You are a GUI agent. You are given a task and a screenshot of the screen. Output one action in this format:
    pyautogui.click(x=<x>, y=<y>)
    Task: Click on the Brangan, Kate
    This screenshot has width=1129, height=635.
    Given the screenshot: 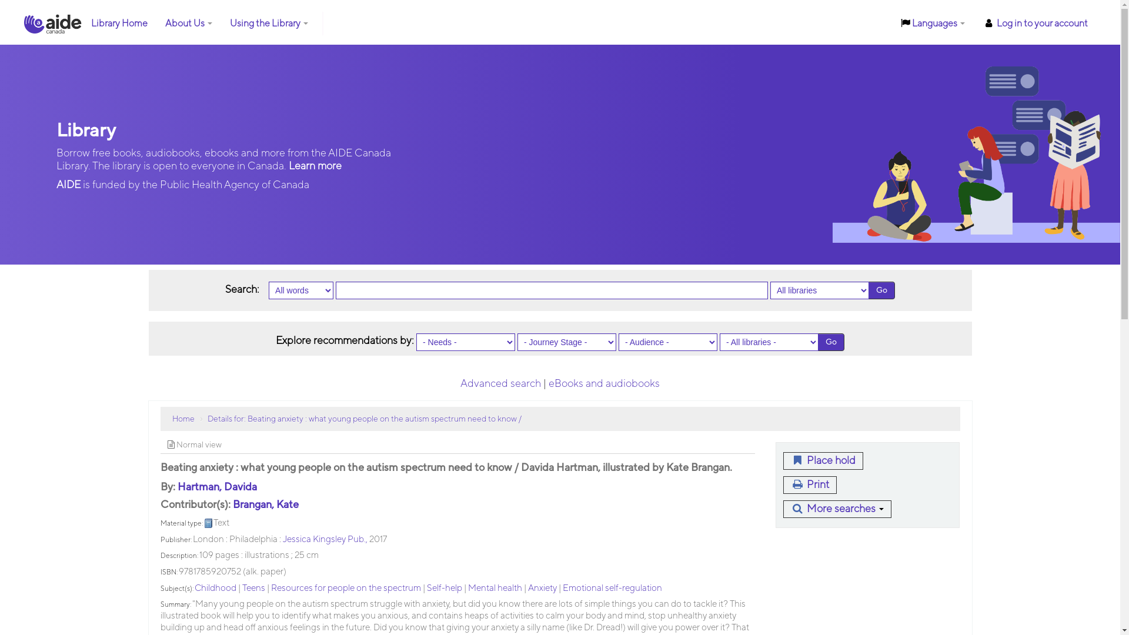 What is the action you would take?
    pyautogui.click(x=266, y=504)
    